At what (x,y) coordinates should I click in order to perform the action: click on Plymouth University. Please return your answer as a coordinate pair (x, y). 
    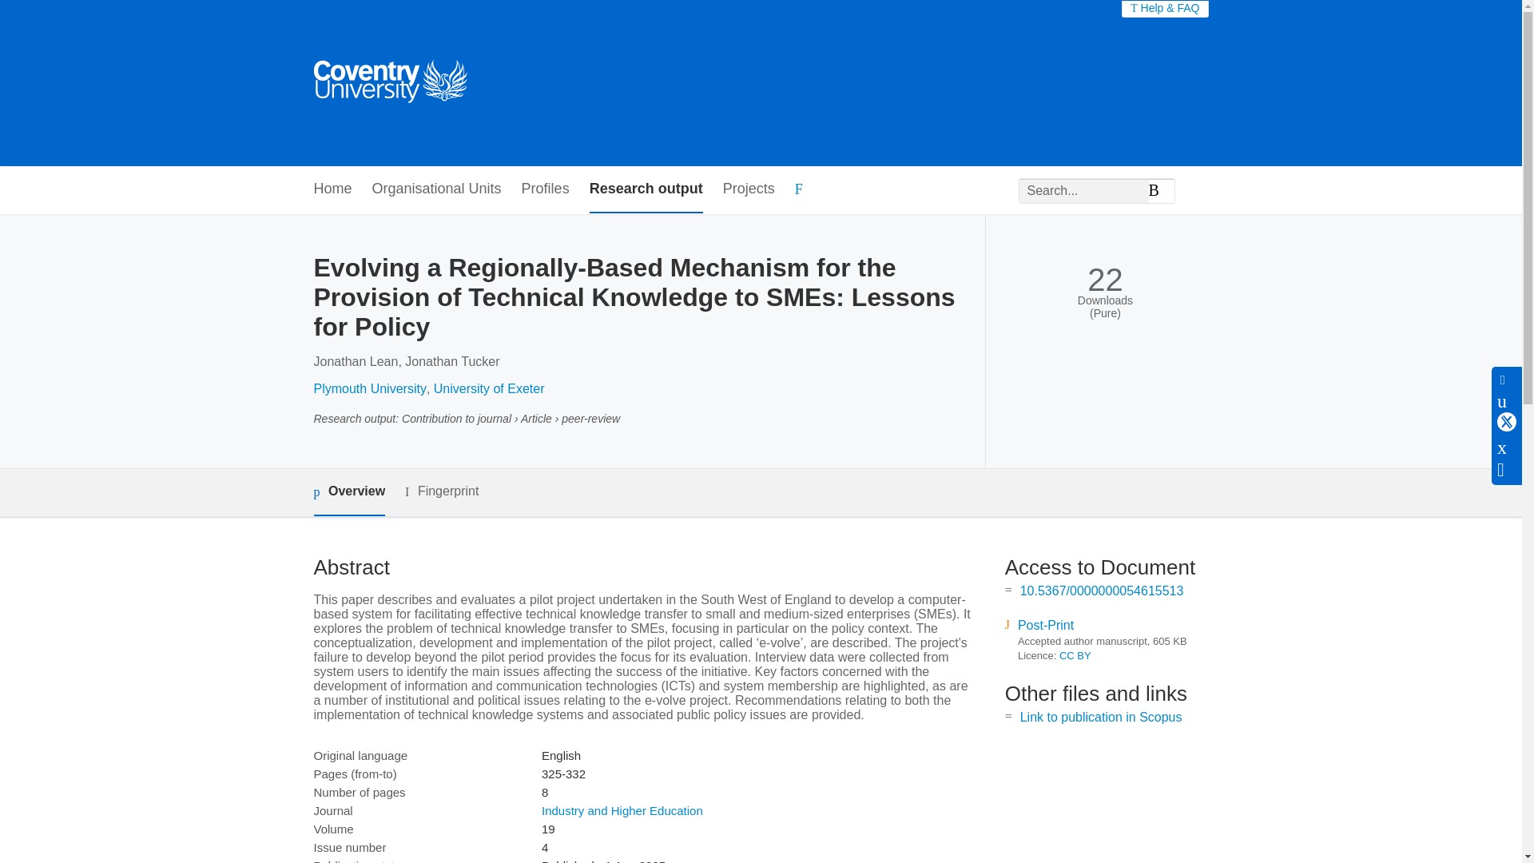
    Looking at the image, I should click on (369, 388).